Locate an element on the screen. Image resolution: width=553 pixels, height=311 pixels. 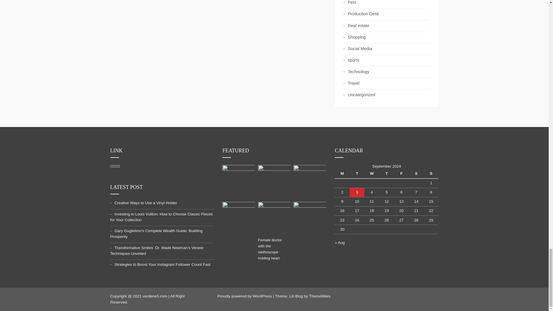
Saturday is located at coordinates (416, 174).